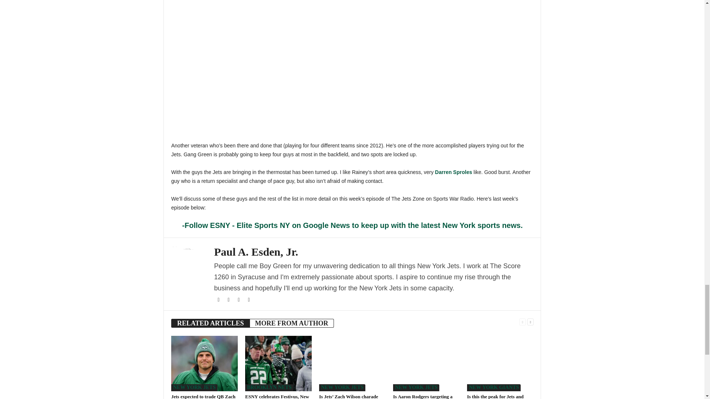 This screenshot has height=399, width=710. What do you see at coordinates (219, 300) in the screenshot?
I see `Facebook` at bounding box center [219, 300].